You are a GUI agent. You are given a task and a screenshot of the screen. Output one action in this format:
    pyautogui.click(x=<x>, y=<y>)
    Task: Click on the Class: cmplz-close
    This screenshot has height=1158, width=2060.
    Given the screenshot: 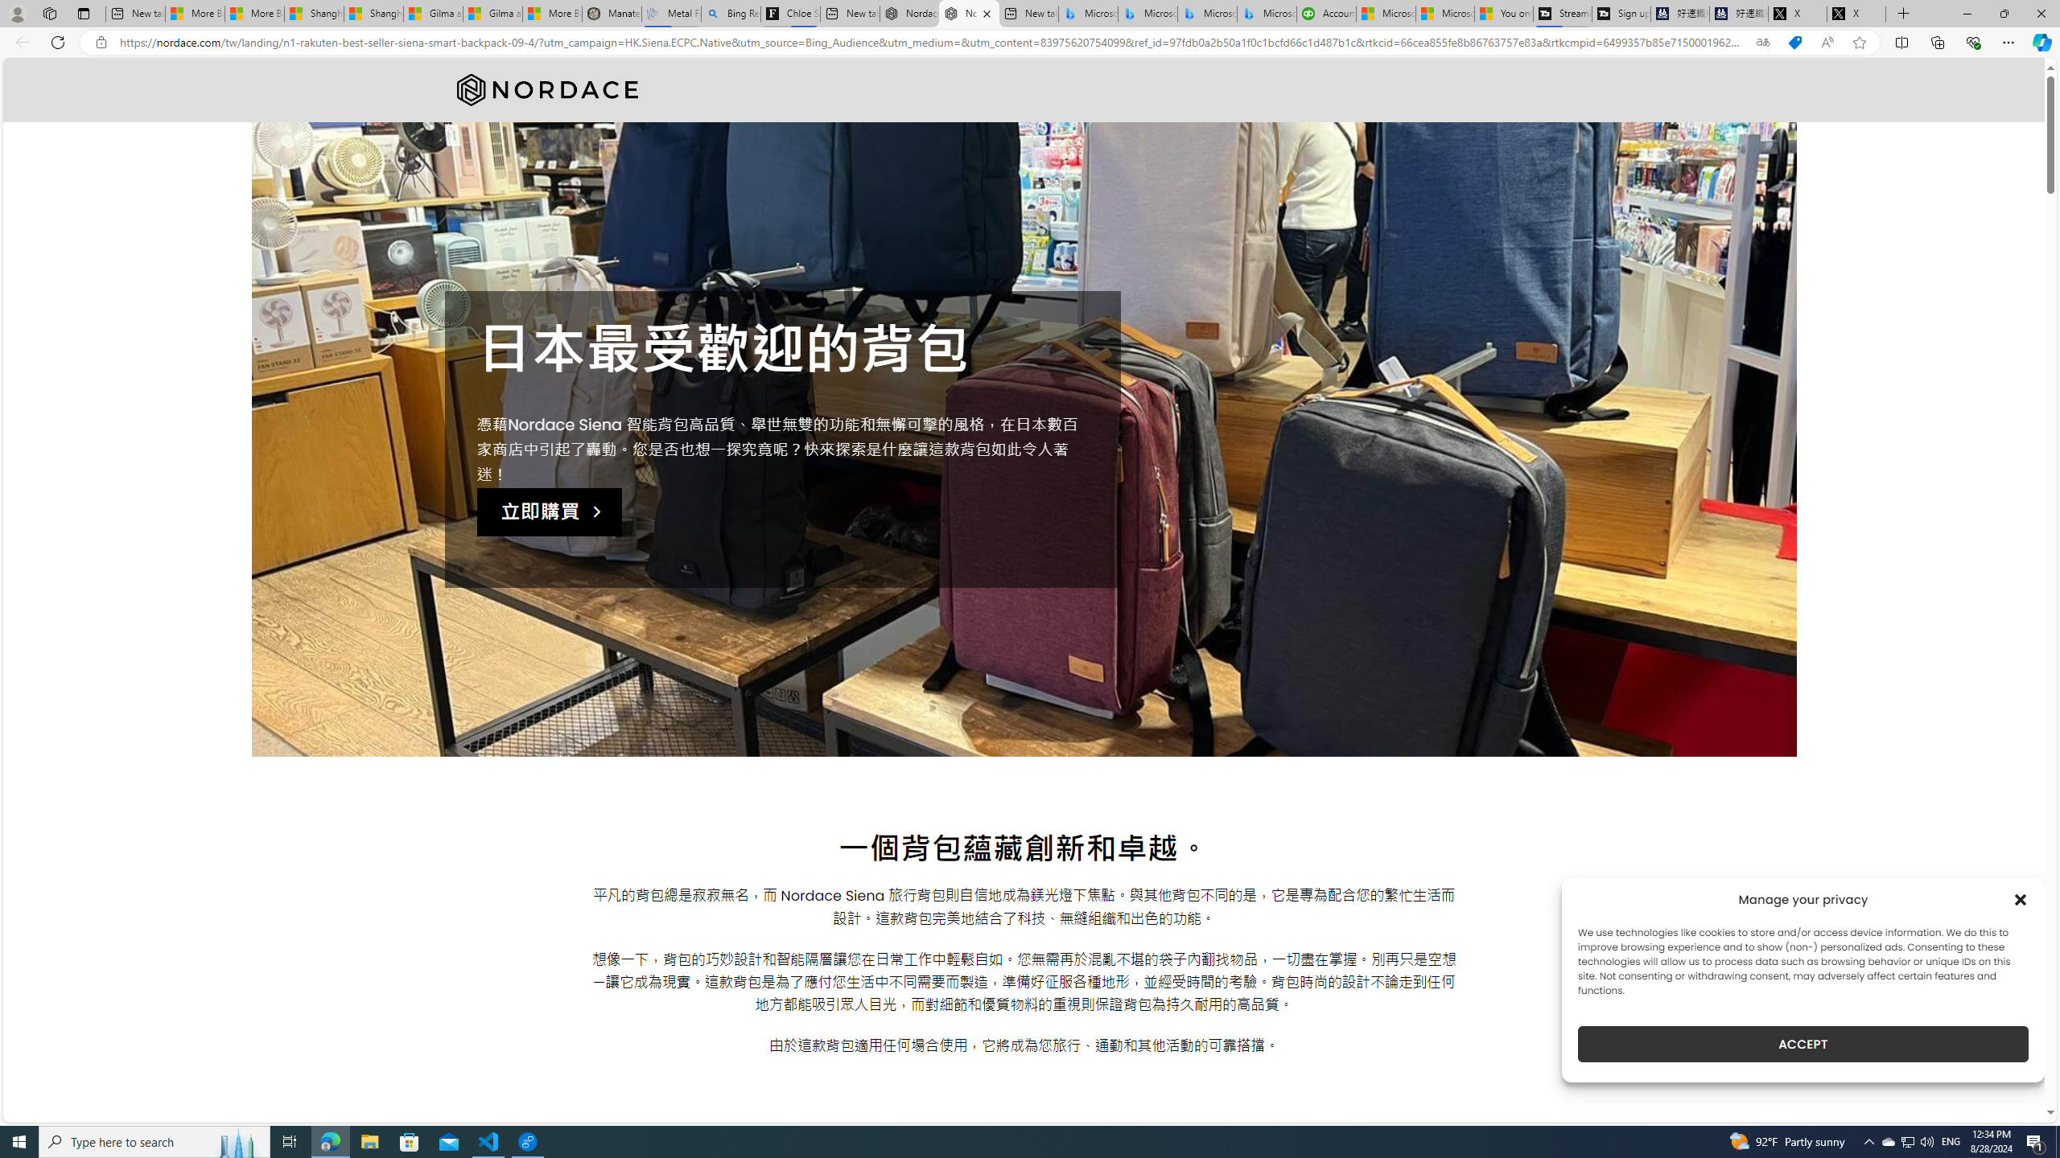 What is the action you would take?
    pyautogui.click(x=2021, y=899)
    